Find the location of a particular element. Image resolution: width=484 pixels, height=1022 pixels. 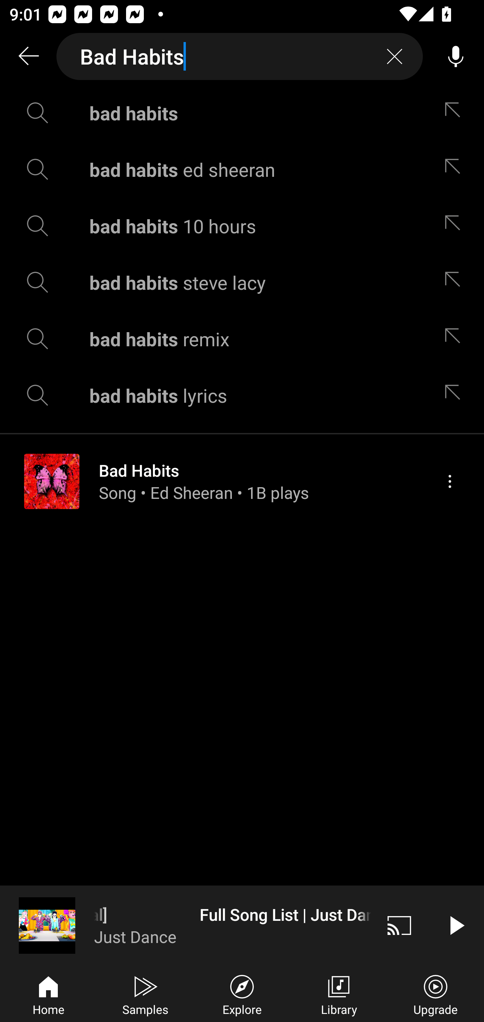

Voice search is located at coordinates (456, 56).